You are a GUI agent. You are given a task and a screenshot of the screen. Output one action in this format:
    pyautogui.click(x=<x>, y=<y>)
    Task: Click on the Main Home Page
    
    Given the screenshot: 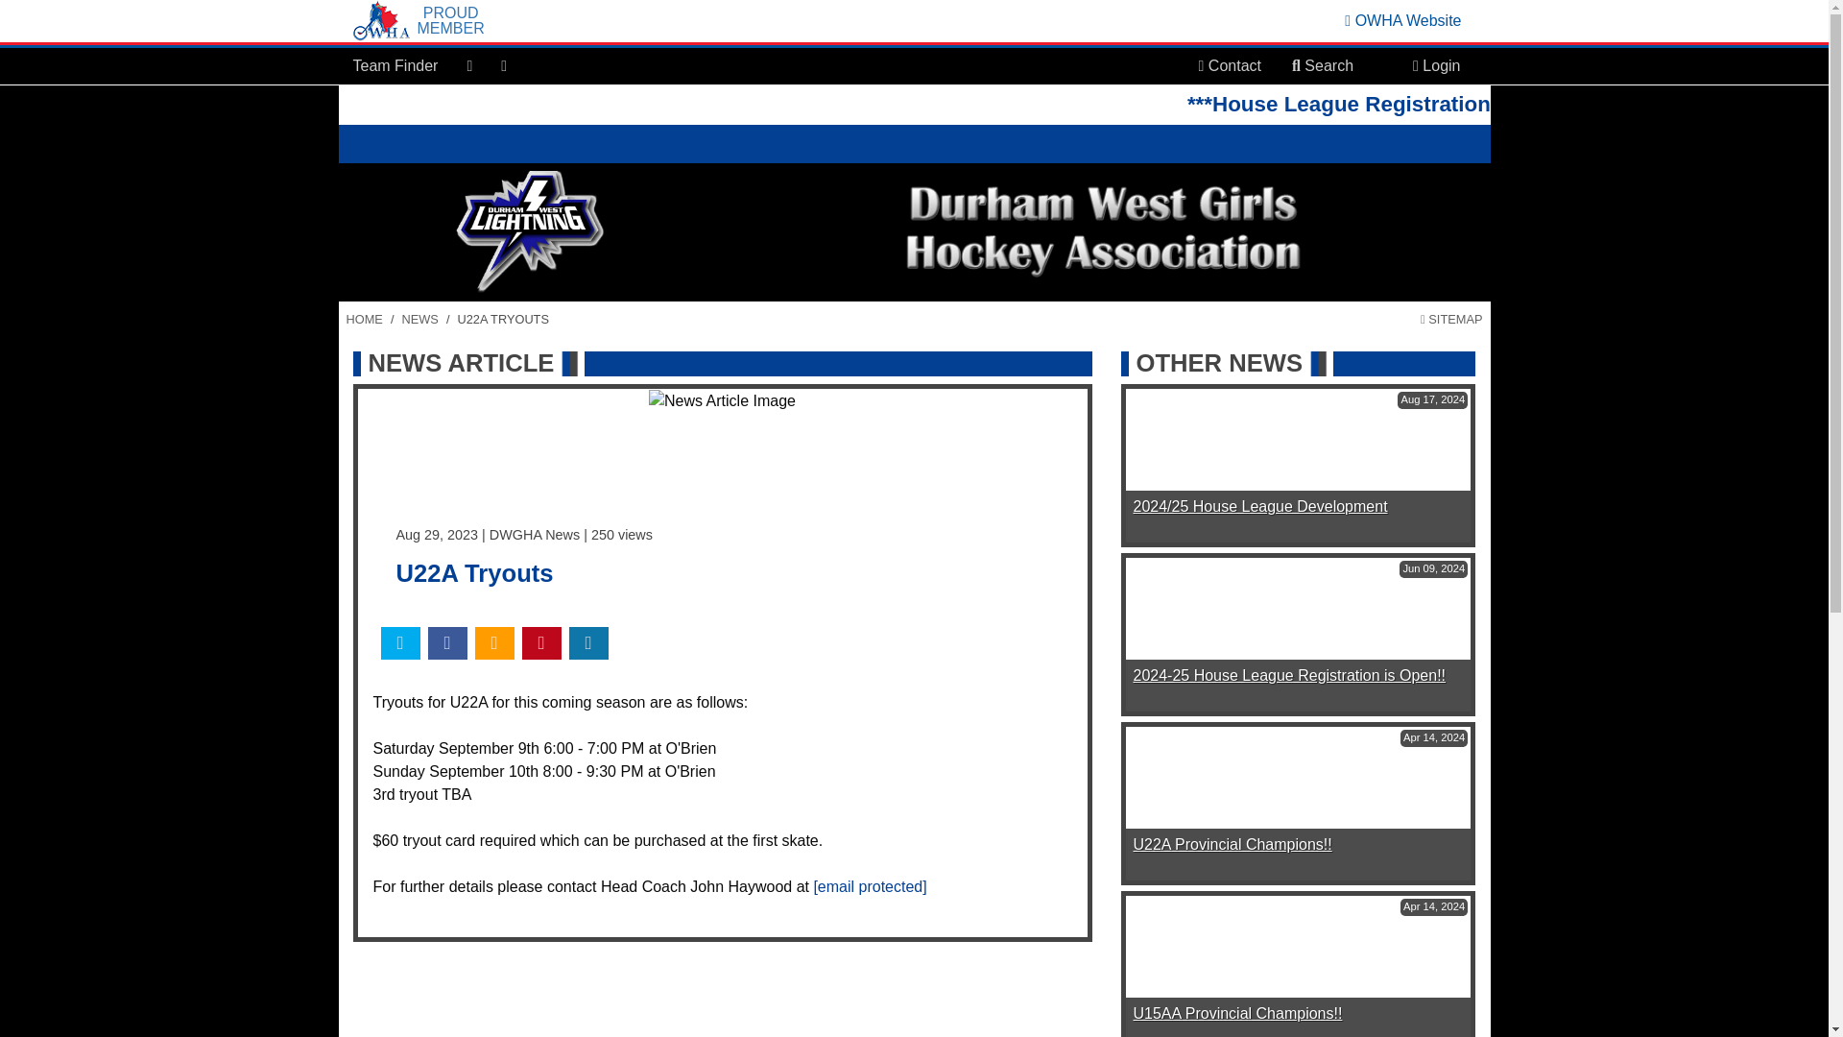 What is the action you would take?
    pyautogui.click(x=363, y=319)
    